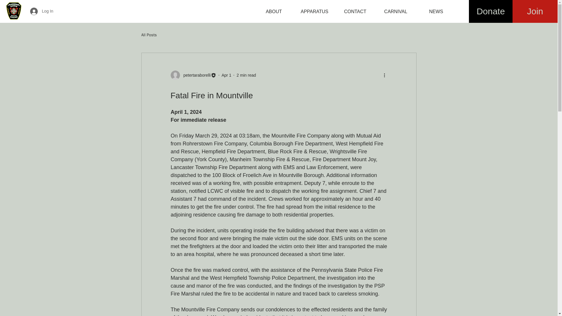 The height and width of the screenshot is (316, 562). What do you see at coordinates (355, 12) in the screenshot?
I see `CONTACT` at bounding box center [355, 12].